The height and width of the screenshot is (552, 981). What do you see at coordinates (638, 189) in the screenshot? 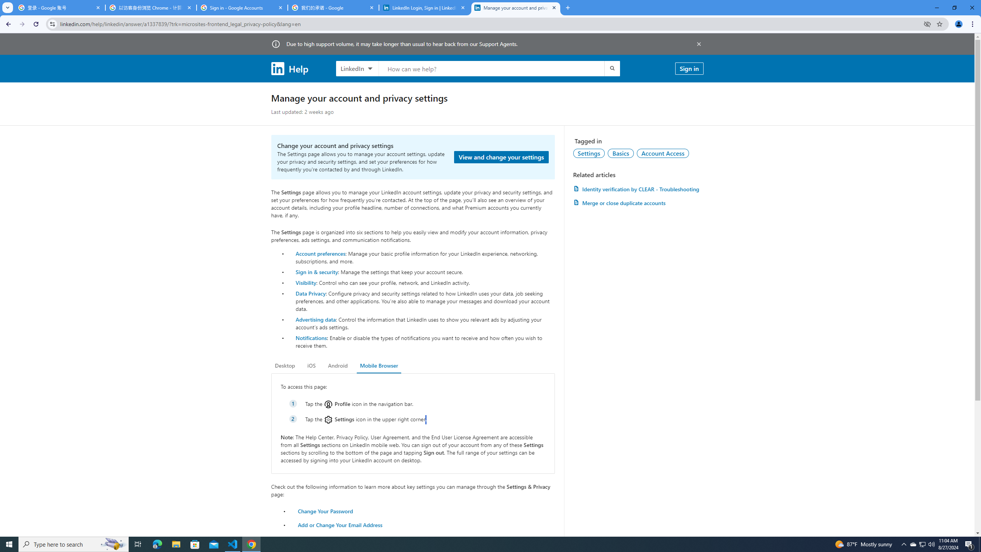
I see `Identity verification by CLEAR - Troubleshooting` at bounding box center [638, 189].